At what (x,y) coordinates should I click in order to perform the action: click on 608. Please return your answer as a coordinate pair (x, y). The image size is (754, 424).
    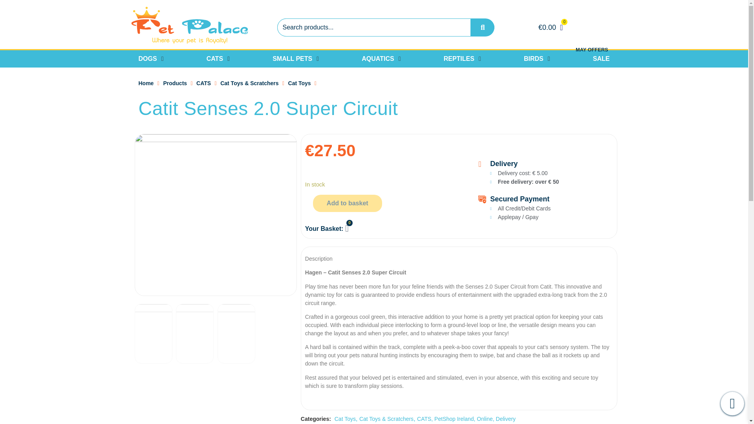
    Looking at the image, I should click on (153, 334).